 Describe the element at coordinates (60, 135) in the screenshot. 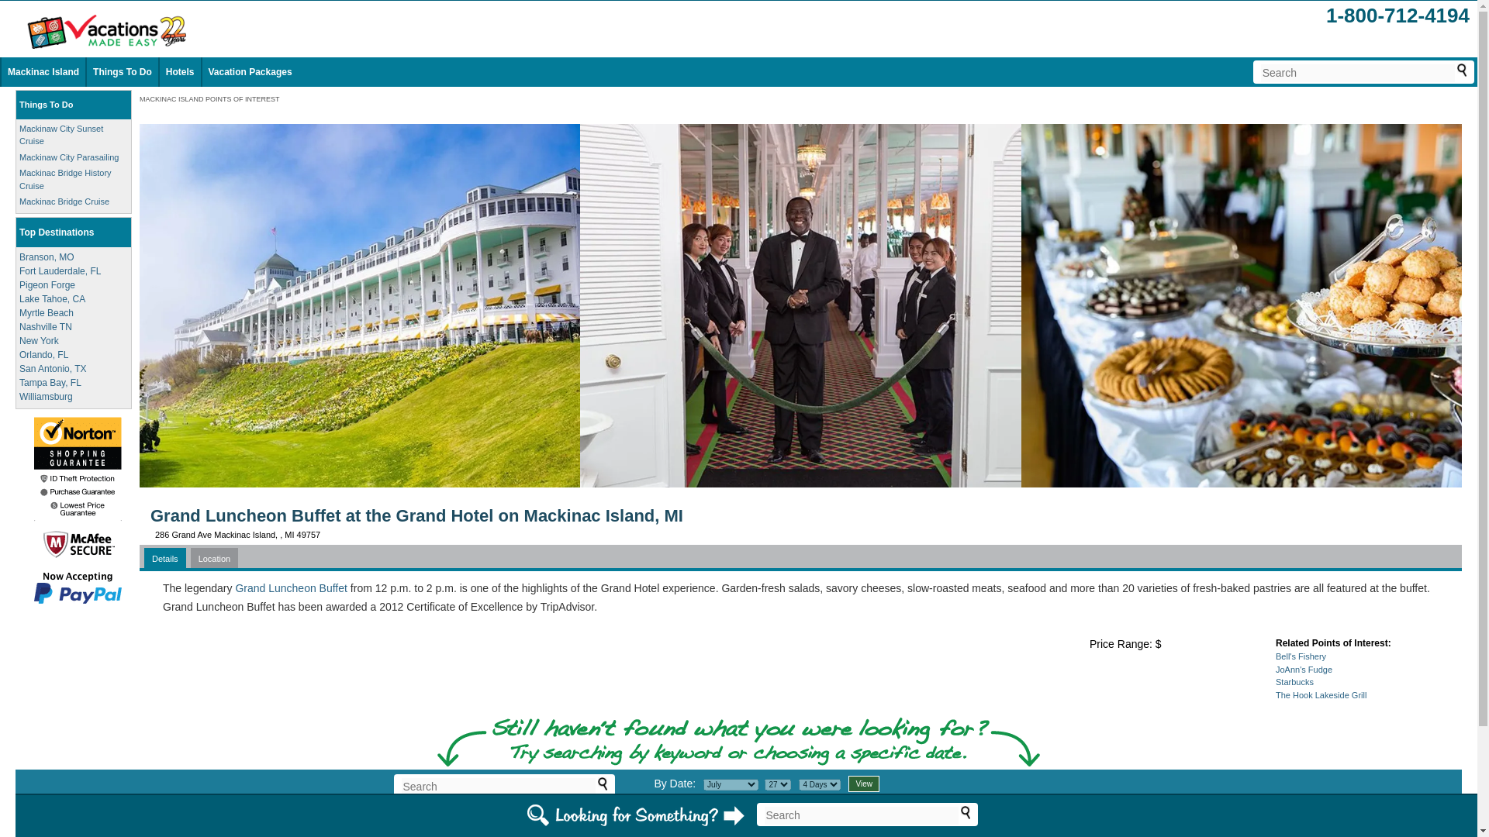

I see `Mackinaw City Sunset Cruise` at that location.